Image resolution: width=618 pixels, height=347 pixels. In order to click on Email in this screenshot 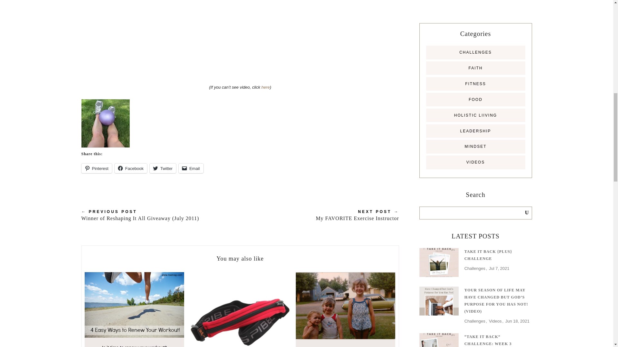, I will do `click(191, 168)`.